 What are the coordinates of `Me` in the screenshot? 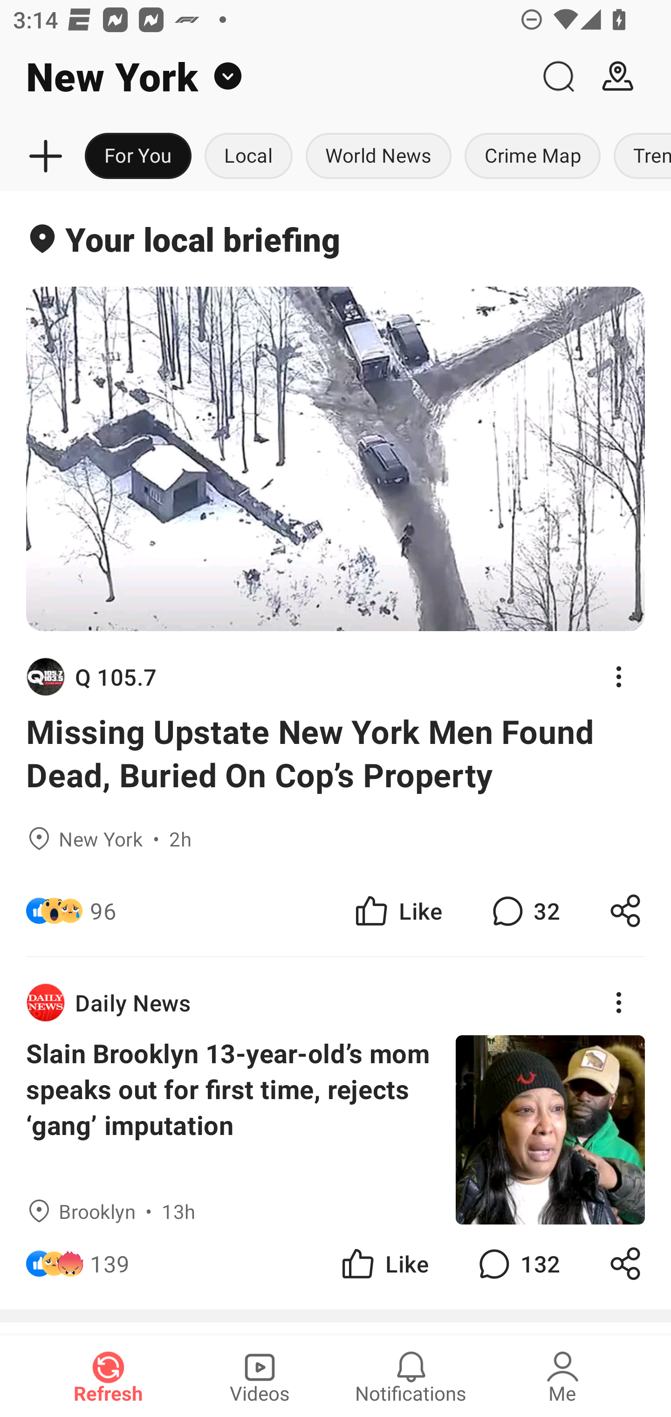 It's located at (562, 1376).